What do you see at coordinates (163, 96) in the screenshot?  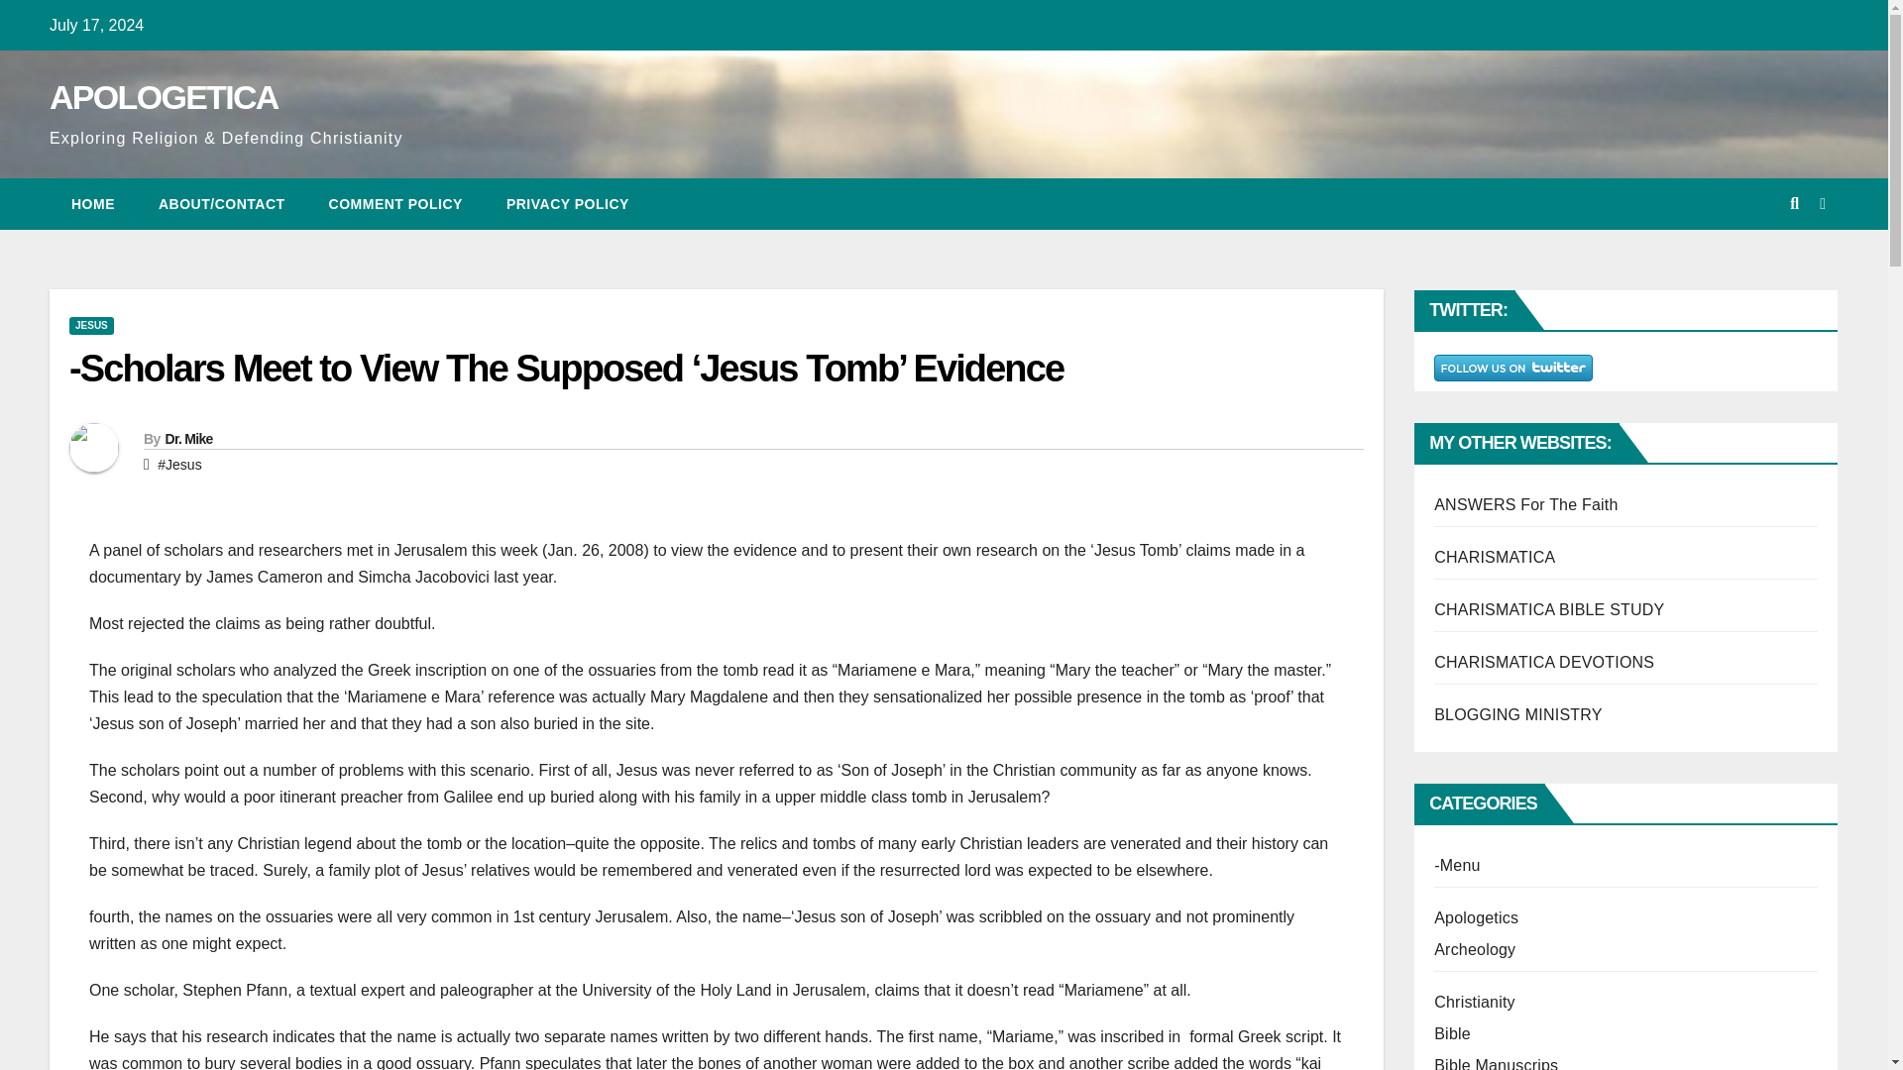 I see `APOLOGETICA` at bounding box center [163, 96].